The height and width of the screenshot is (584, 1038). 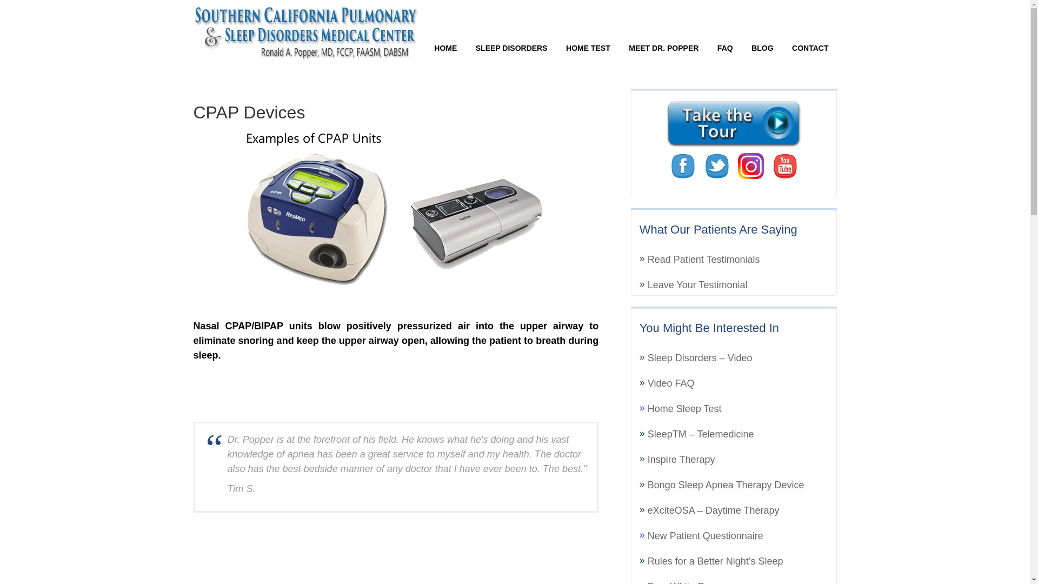 I want to click on Video FAQ, so click(x=671, y=383).